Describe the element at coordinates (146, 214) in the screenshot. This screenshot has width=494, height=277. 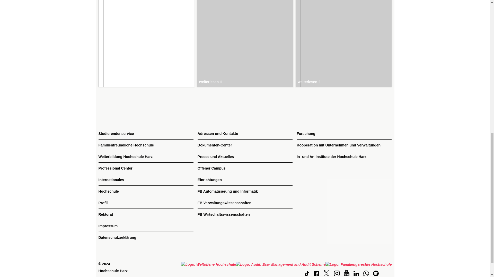
I see `Rektorat` at that location.